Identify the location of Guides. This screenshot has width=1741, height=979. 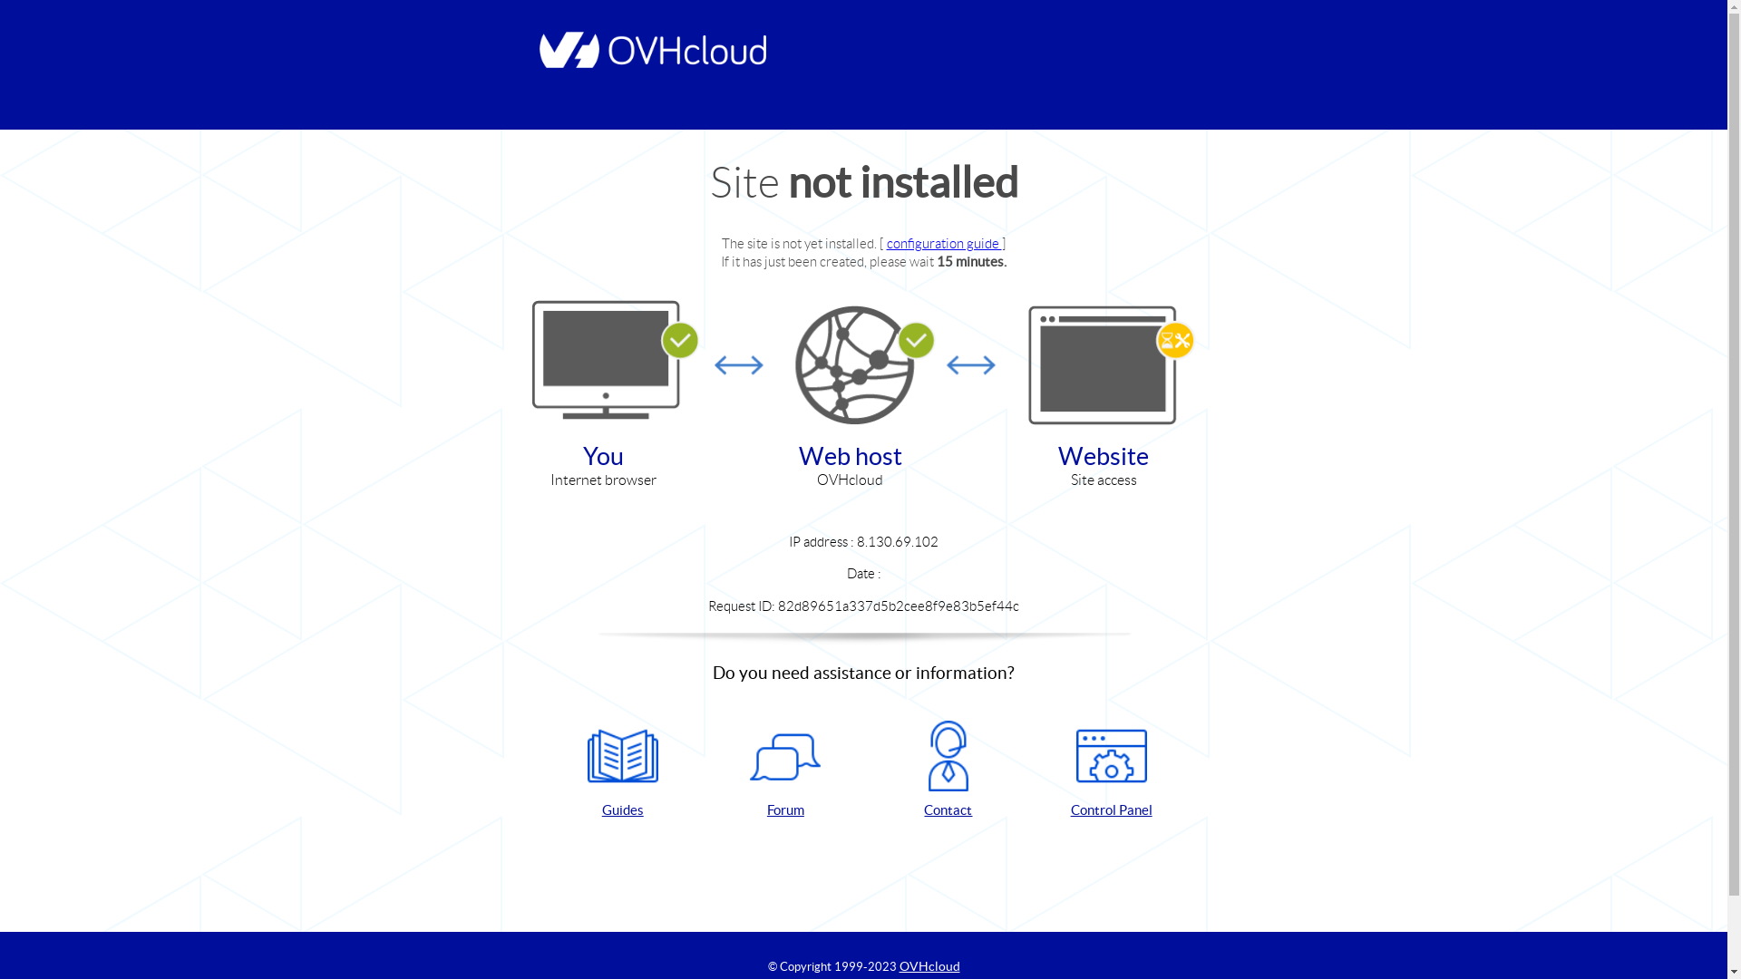
(623, 771).